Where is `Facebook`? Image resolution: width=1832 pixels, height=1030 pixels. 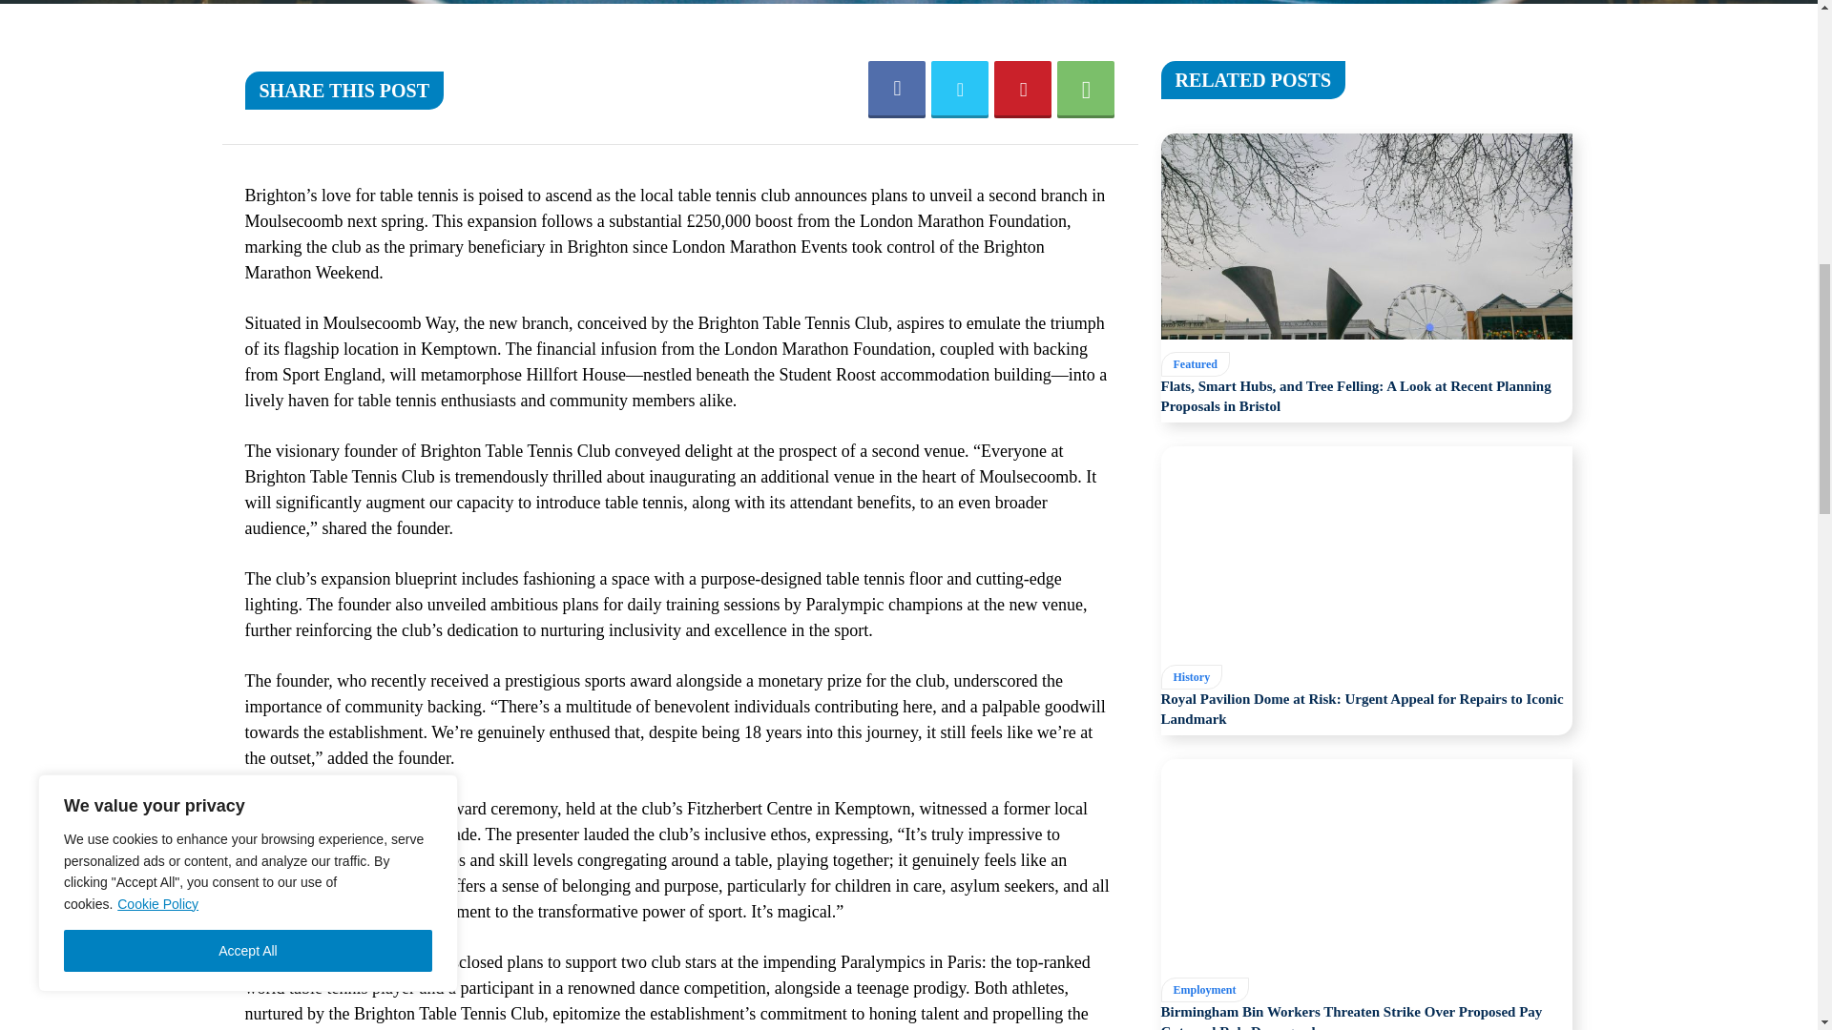
Facebook is located at coordinates (897, 90).